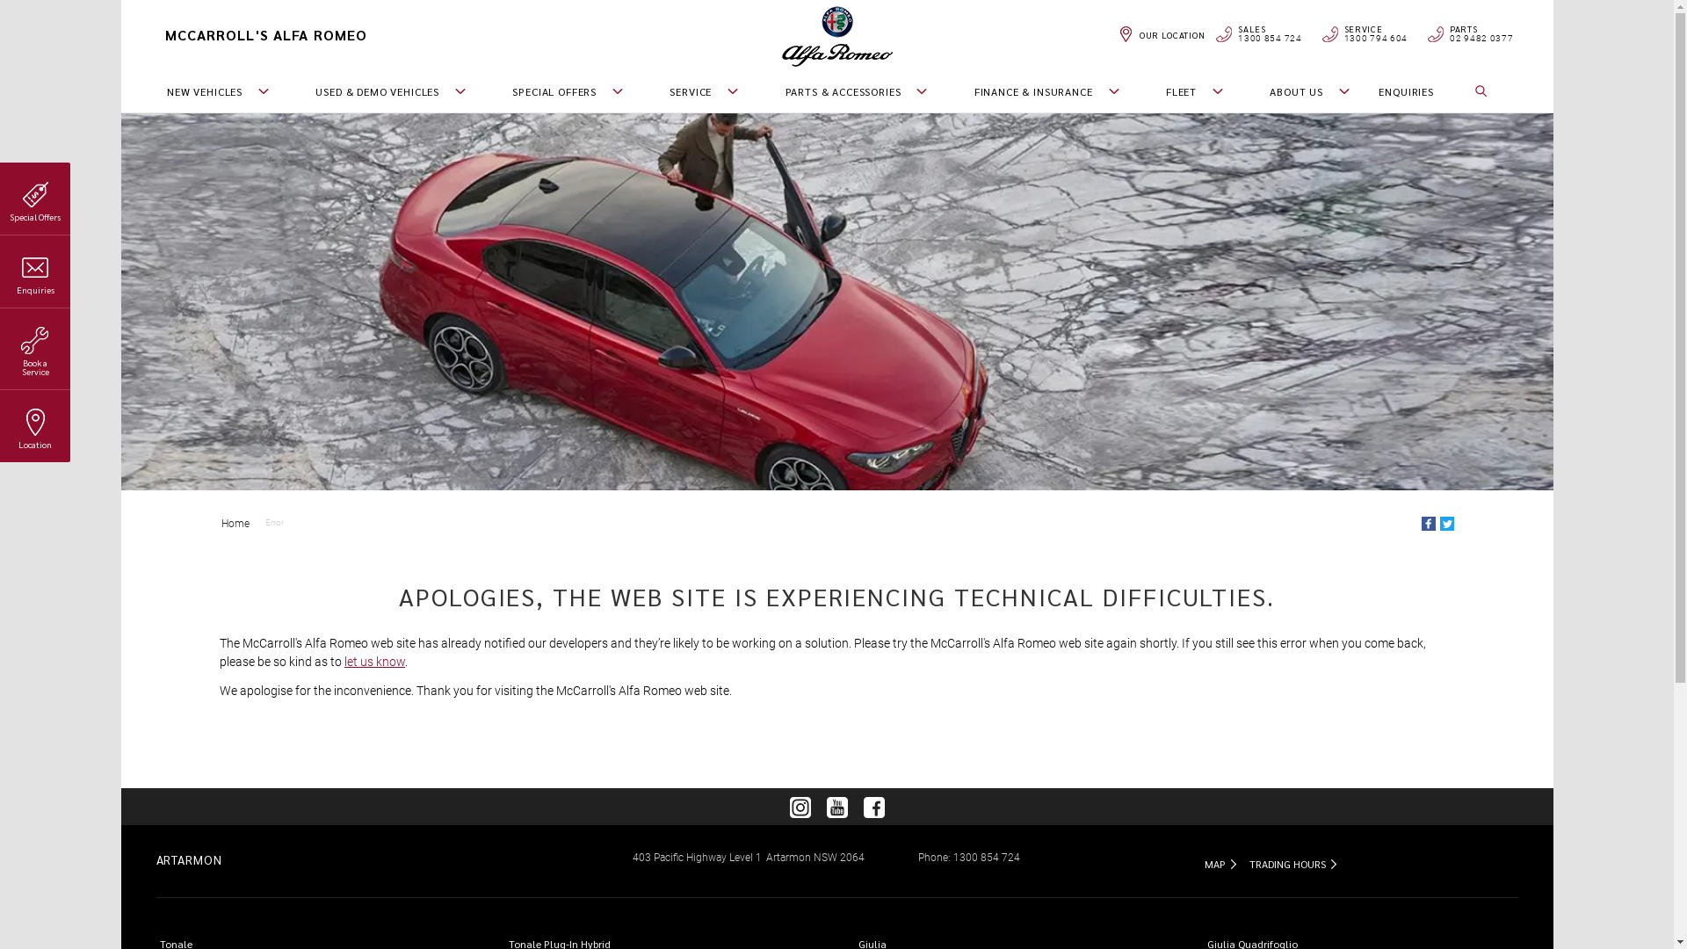 This screenshot has width=1687, height=949. Describe the element at coordinates (381, 91) in the screenshot. I see `USED & DEMO VEHICLES` at that location.